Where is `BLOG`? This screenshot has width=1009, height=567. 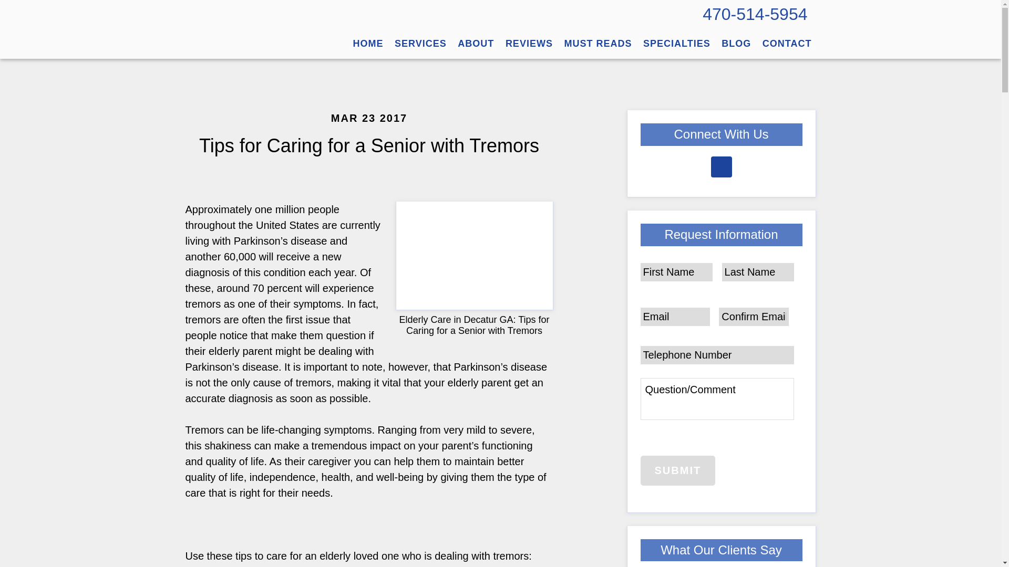
BLOG is located at coordinates (736, 44).